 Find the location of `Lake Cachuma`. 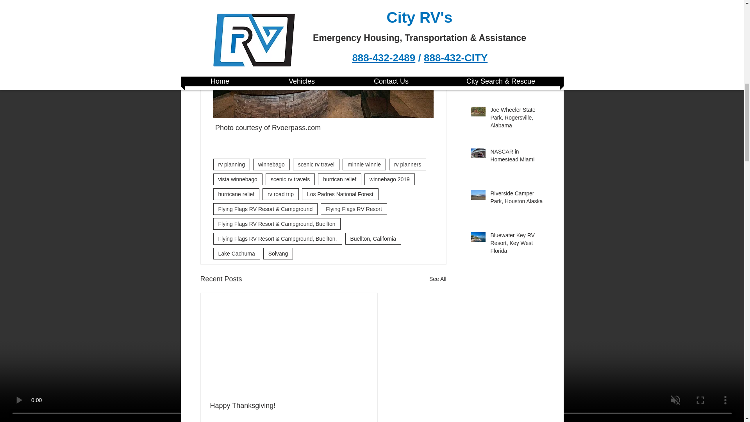

Lake Cachuma is located at coordinates (237, 253).